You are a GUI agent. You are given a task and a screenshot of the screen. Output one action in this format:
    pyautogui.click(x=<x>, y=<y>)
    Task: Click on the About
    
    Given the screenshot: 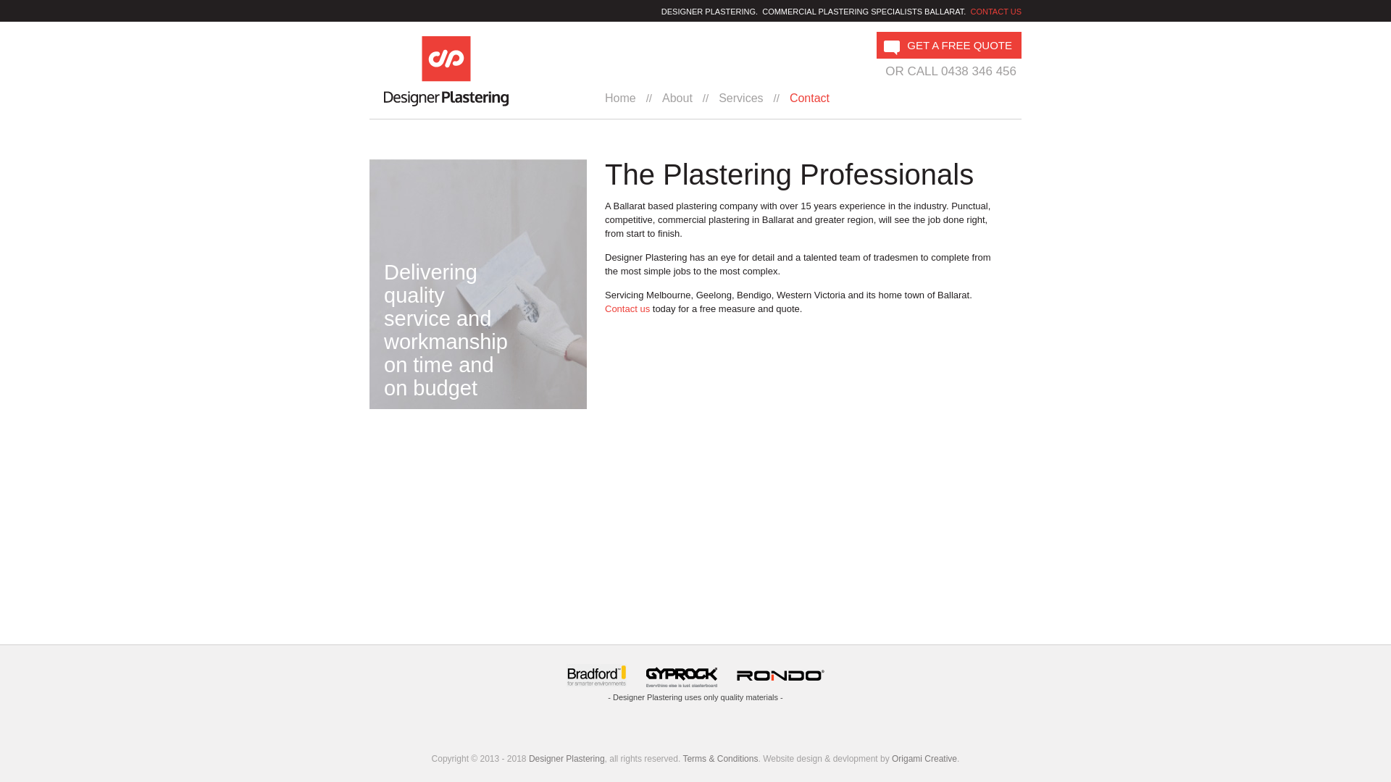 What is the action you would take?
    pyautogui.click(x=677, y=98)
    